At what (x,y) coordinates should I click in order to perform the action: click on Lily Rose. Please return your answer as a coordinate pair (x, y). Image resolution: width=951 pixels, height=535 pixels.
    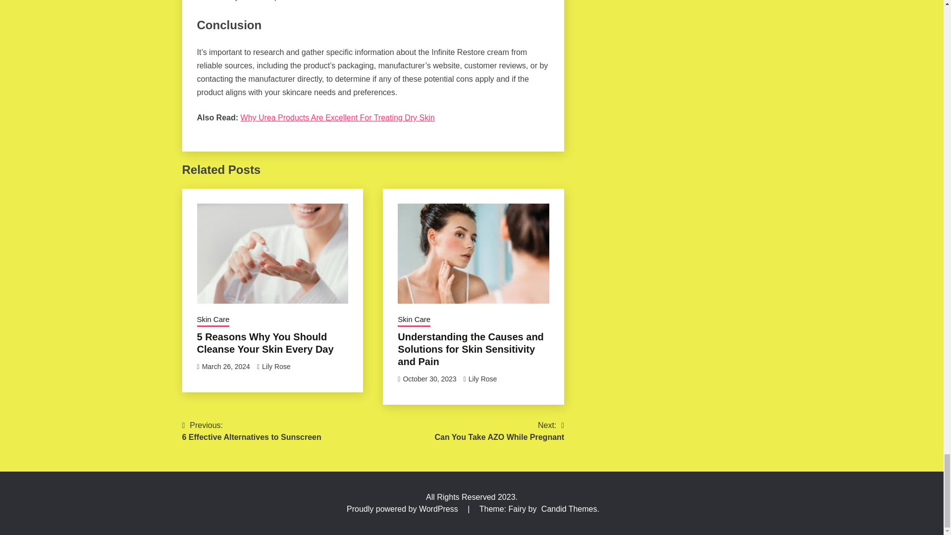
    Looking at the image, I should click on (265, 343).